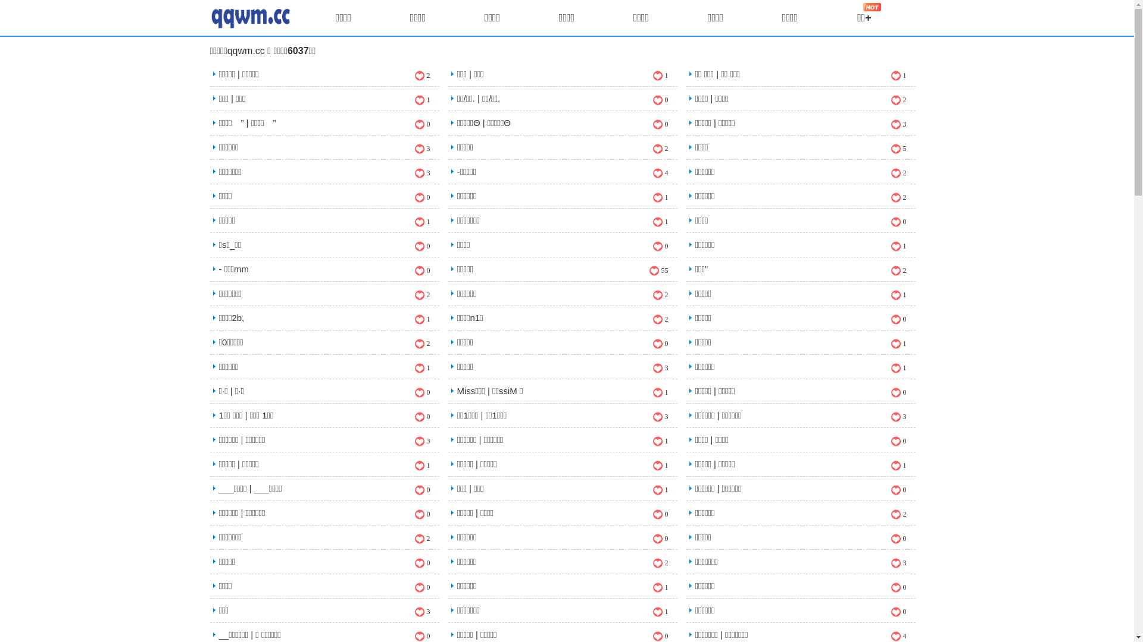 Image resolution: width=1143 pixels, height=642 pixels. Describe the element at coordinates (422, 587) in the screenshot. I see `0` at that location.